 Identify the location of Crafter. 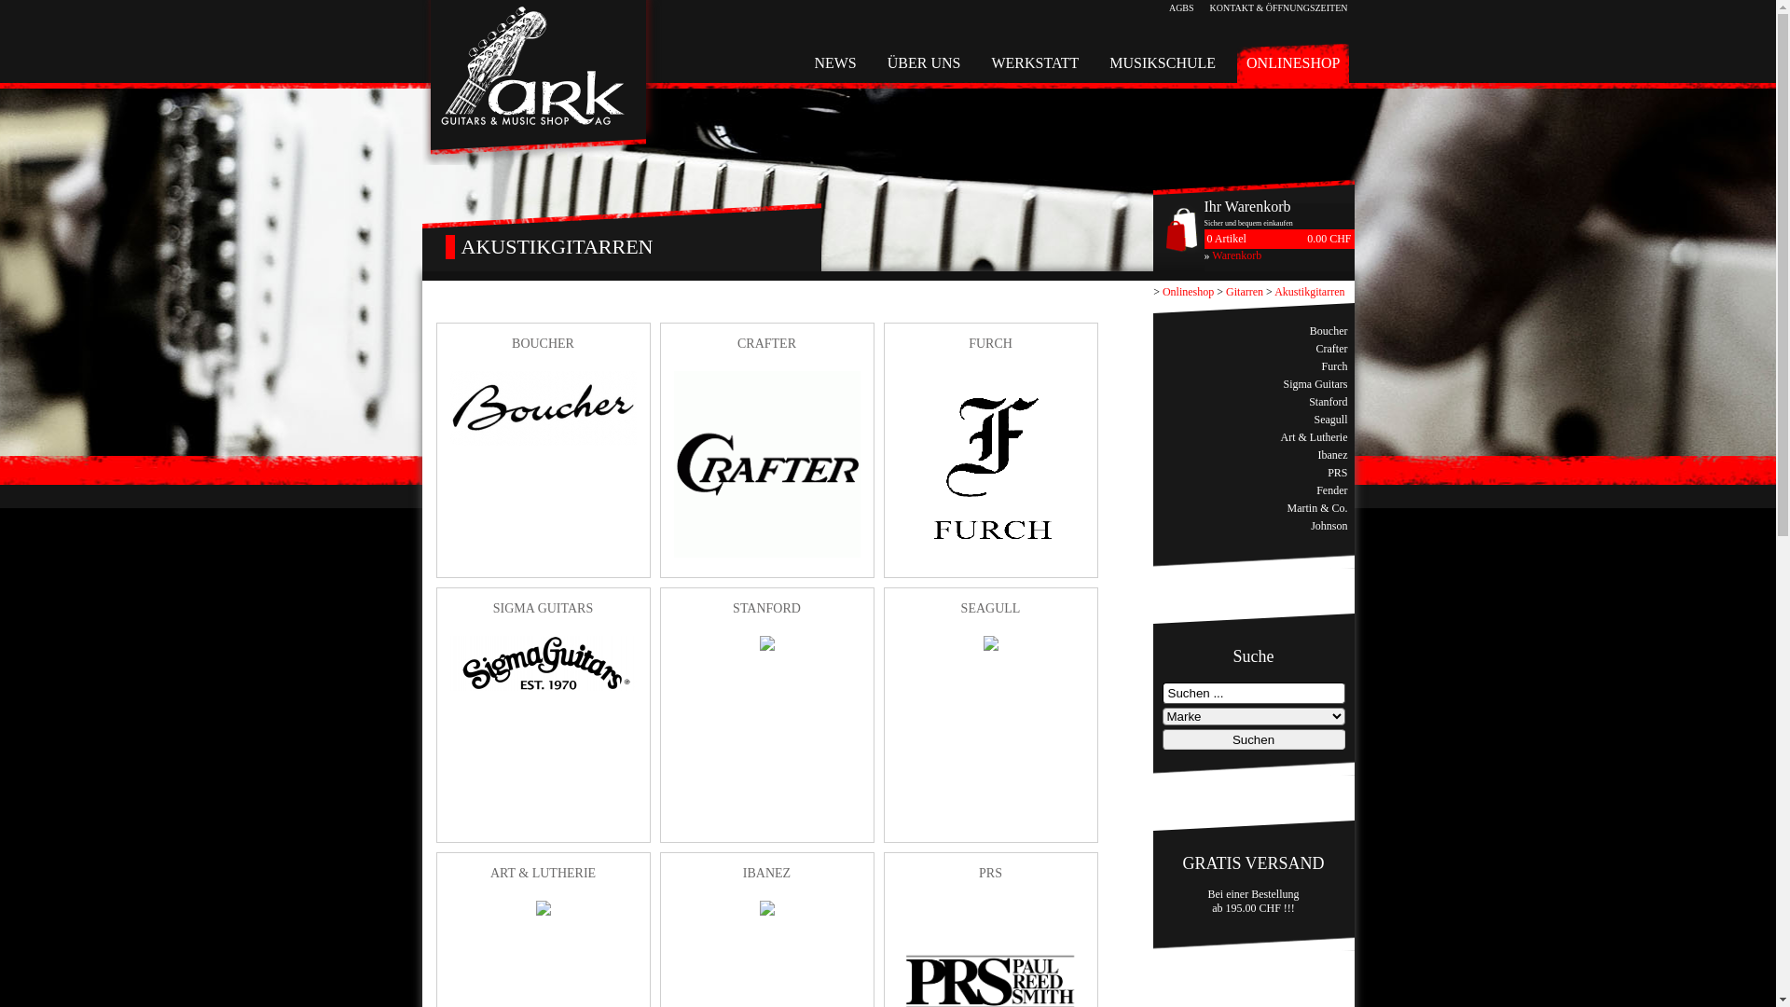
(1332, 349).